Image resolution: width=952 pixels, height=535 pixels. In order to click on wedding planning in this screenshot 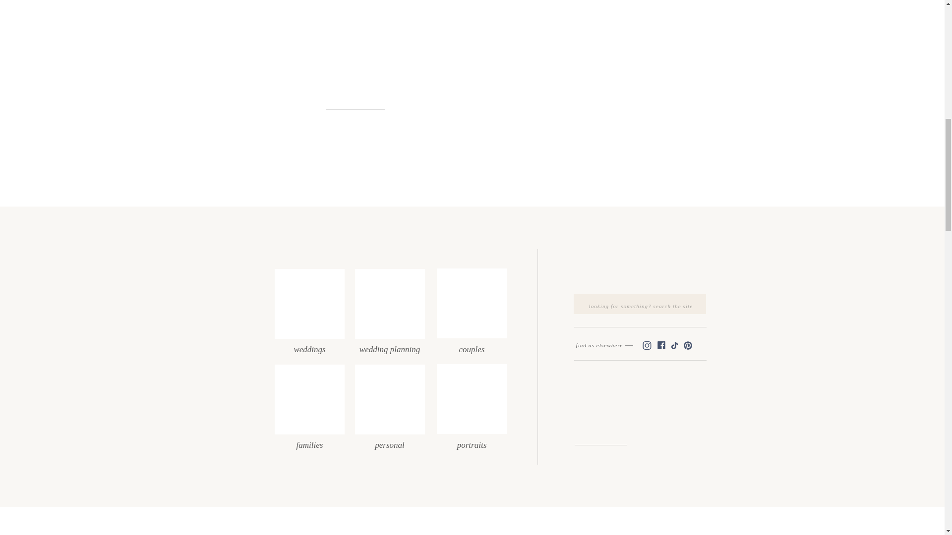, I will do `click(389, 346)`.